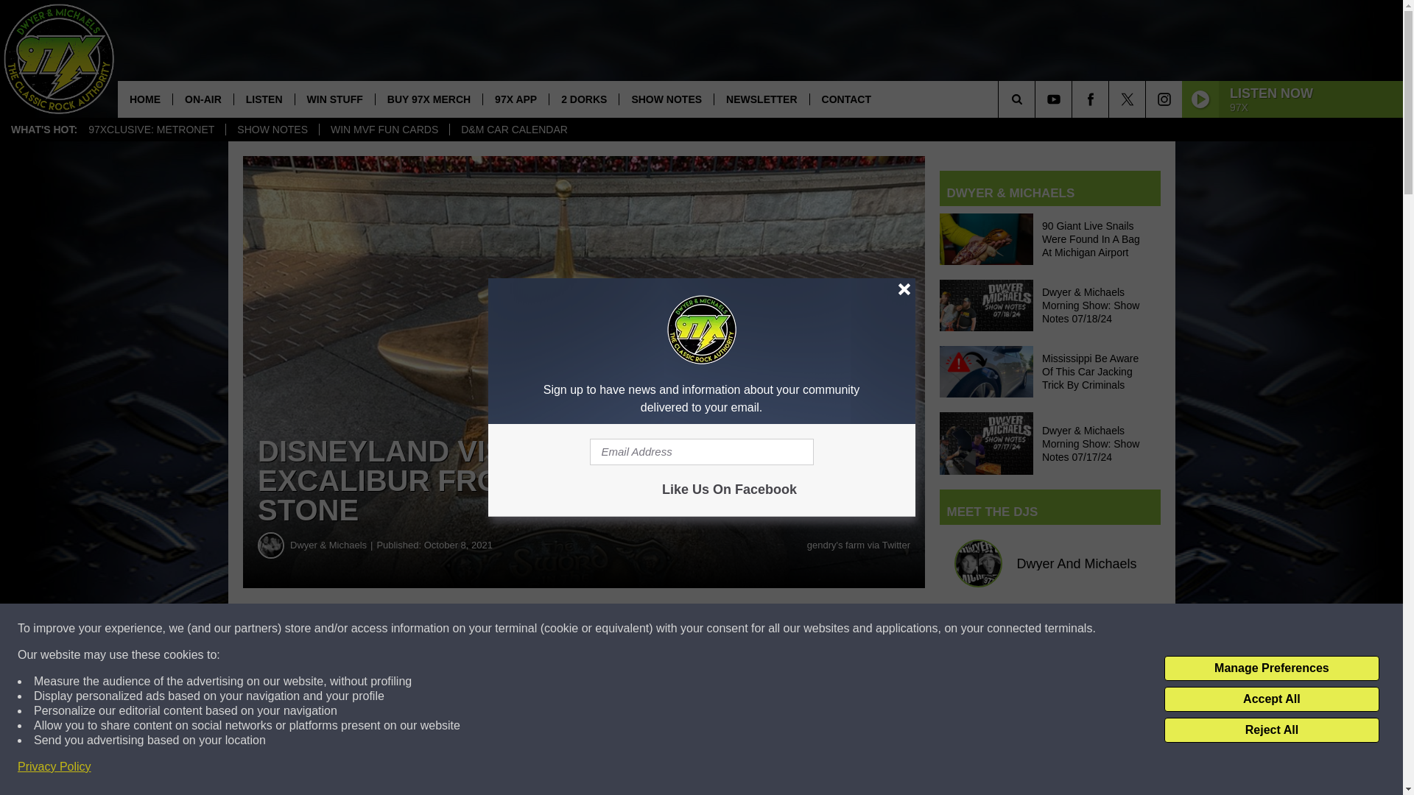  I want to click on ON-AIR, so click(203, 99).